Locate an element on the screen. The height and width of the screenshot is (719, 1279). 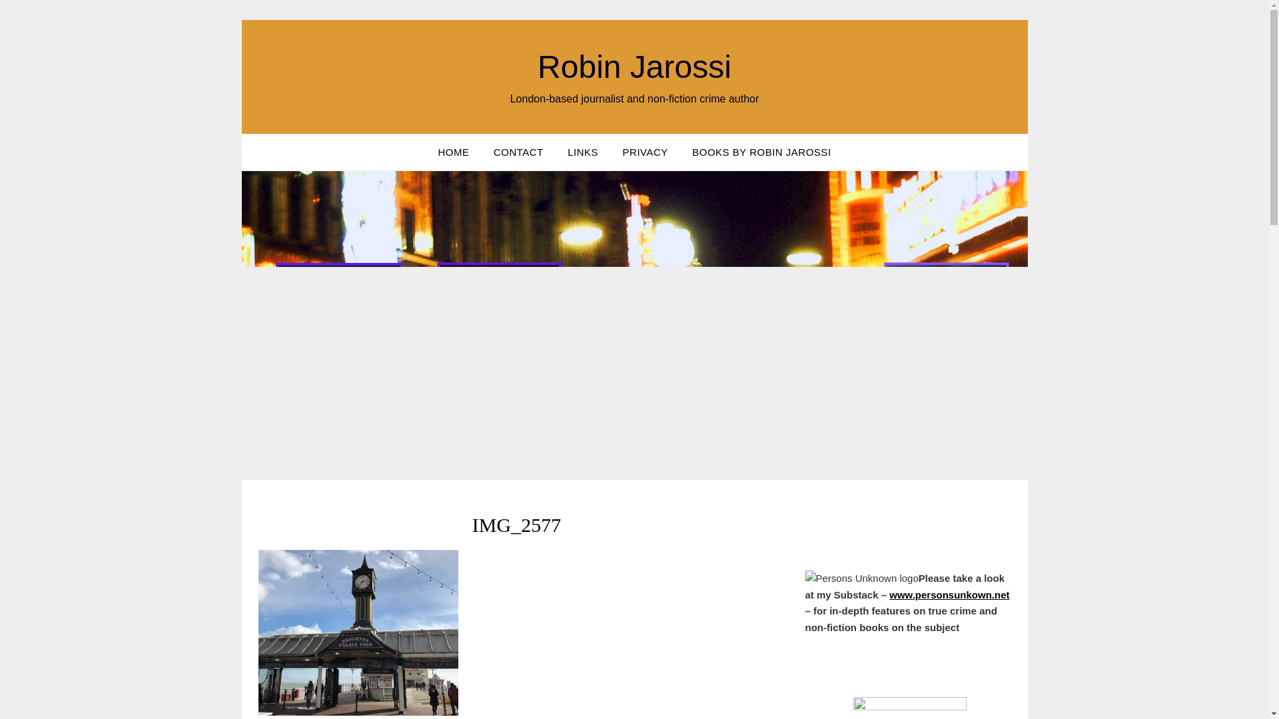
HOME is located at coordinates (453, 152).